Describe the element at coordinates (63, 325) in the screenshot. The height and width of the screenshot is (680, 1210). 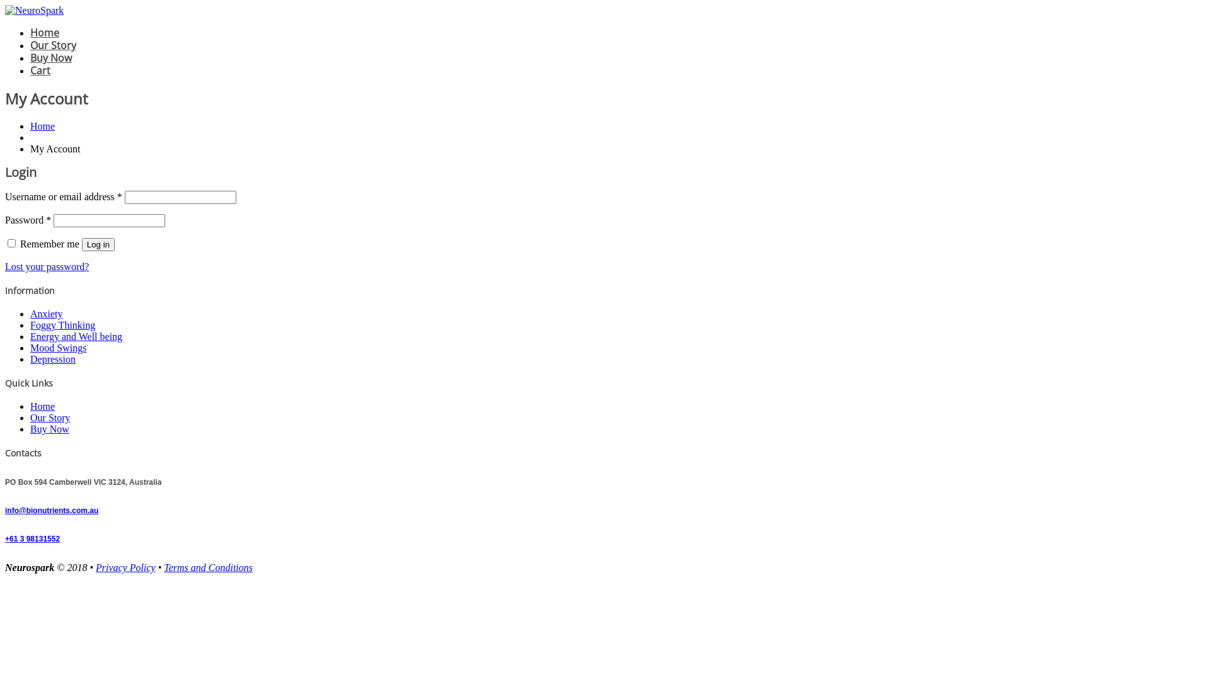
I see `Foggy Thinking` at that location.